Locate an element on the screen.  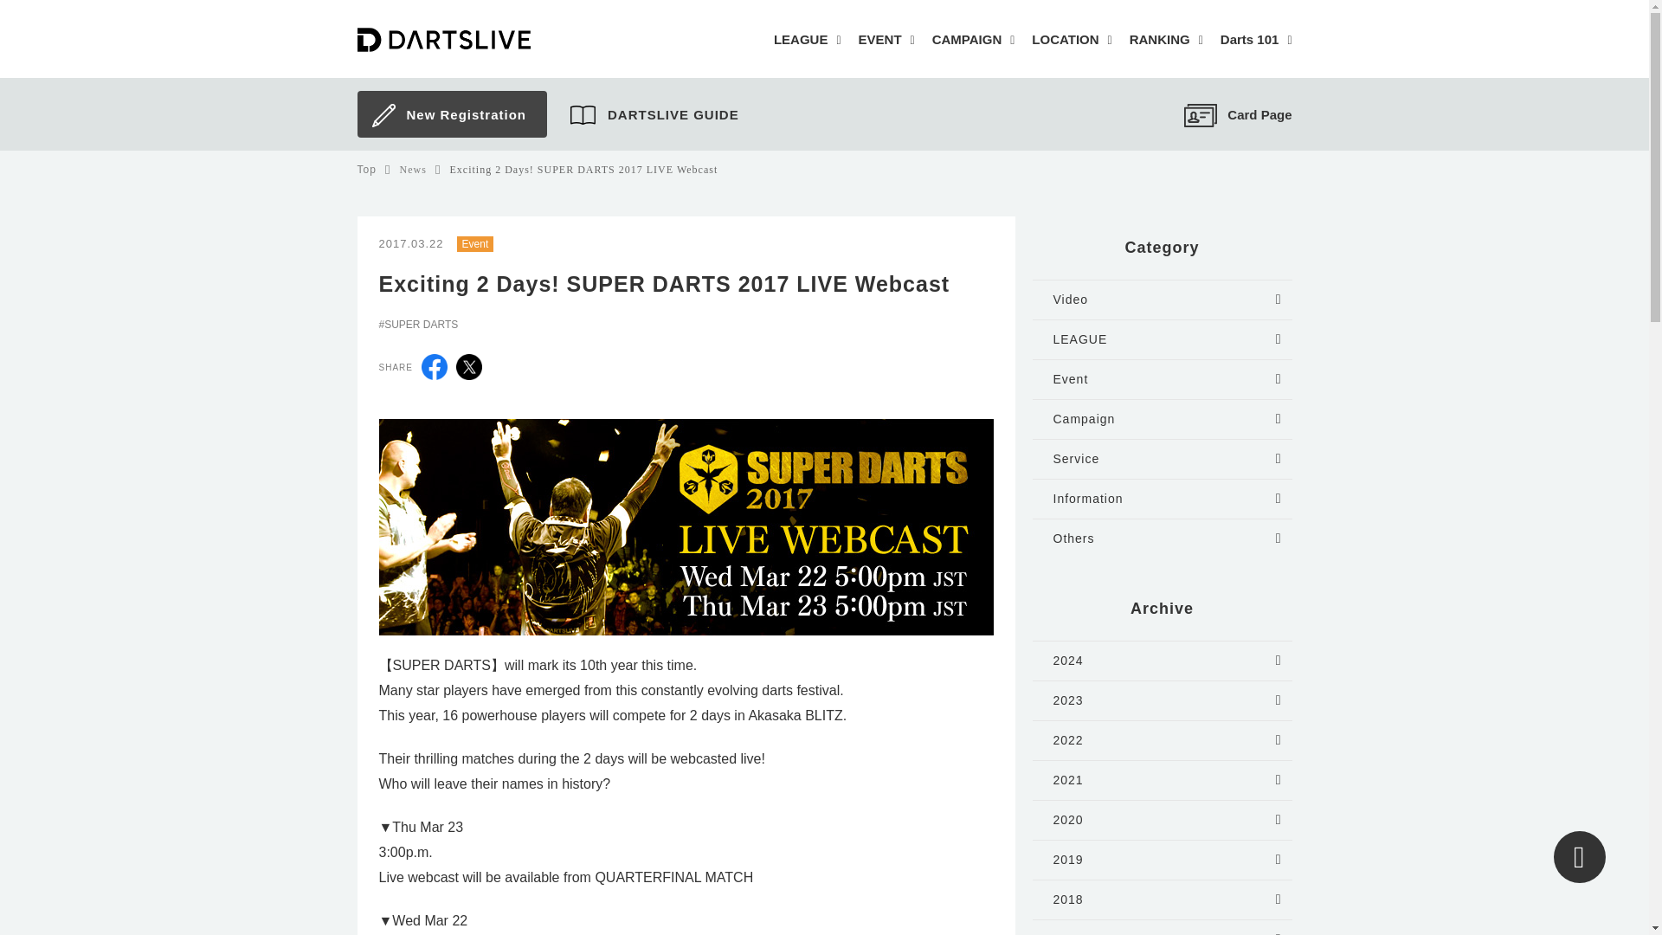
Event is located at coordinates (475, 243).